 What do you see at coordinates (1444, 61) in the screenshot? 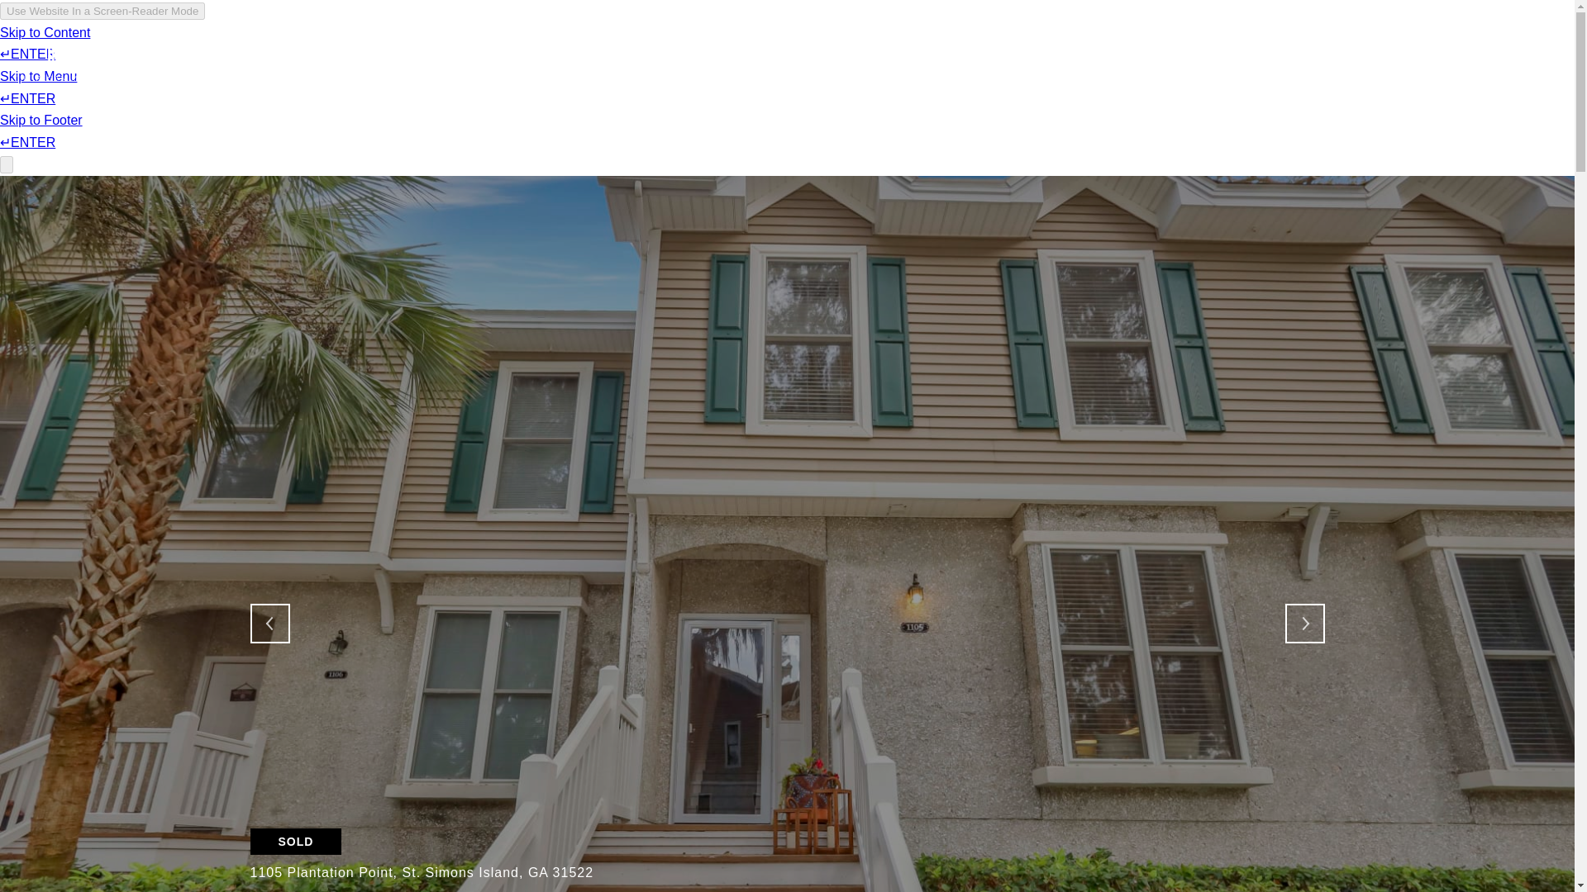
I see `LET'S CONNECT` at bounding box center [1444, 61].